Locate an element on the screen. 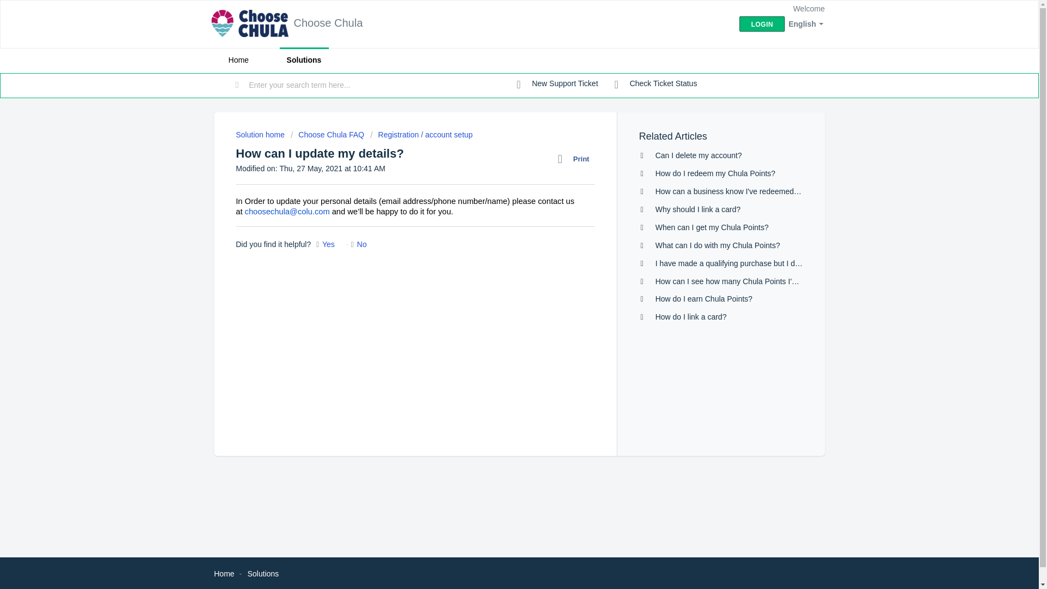  Solution home is located at coordinates (261, 134).